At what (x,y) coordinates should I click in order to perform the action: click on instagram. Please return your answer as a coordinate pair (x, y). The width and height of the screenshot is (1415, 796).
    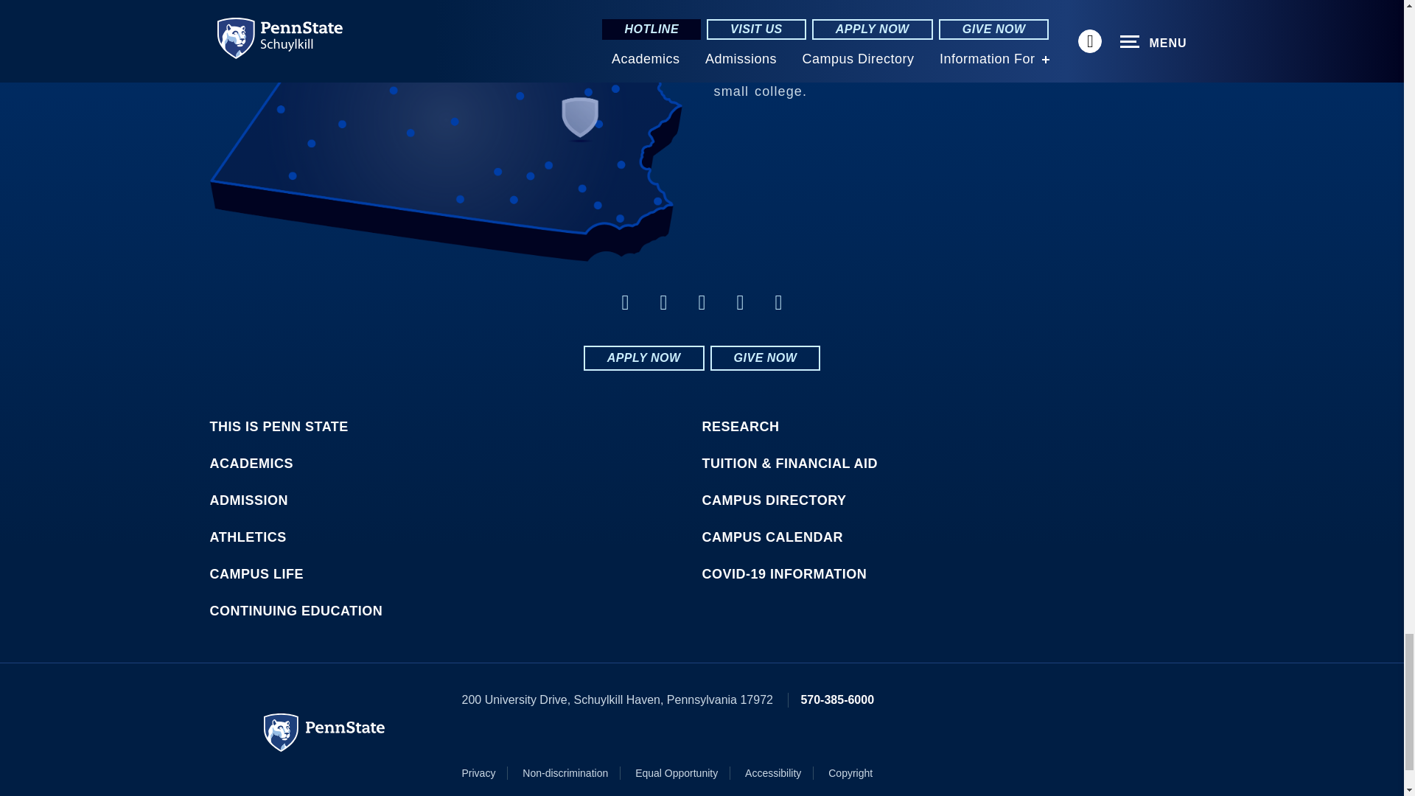
    Looking at the image, I should click on (778, 302).